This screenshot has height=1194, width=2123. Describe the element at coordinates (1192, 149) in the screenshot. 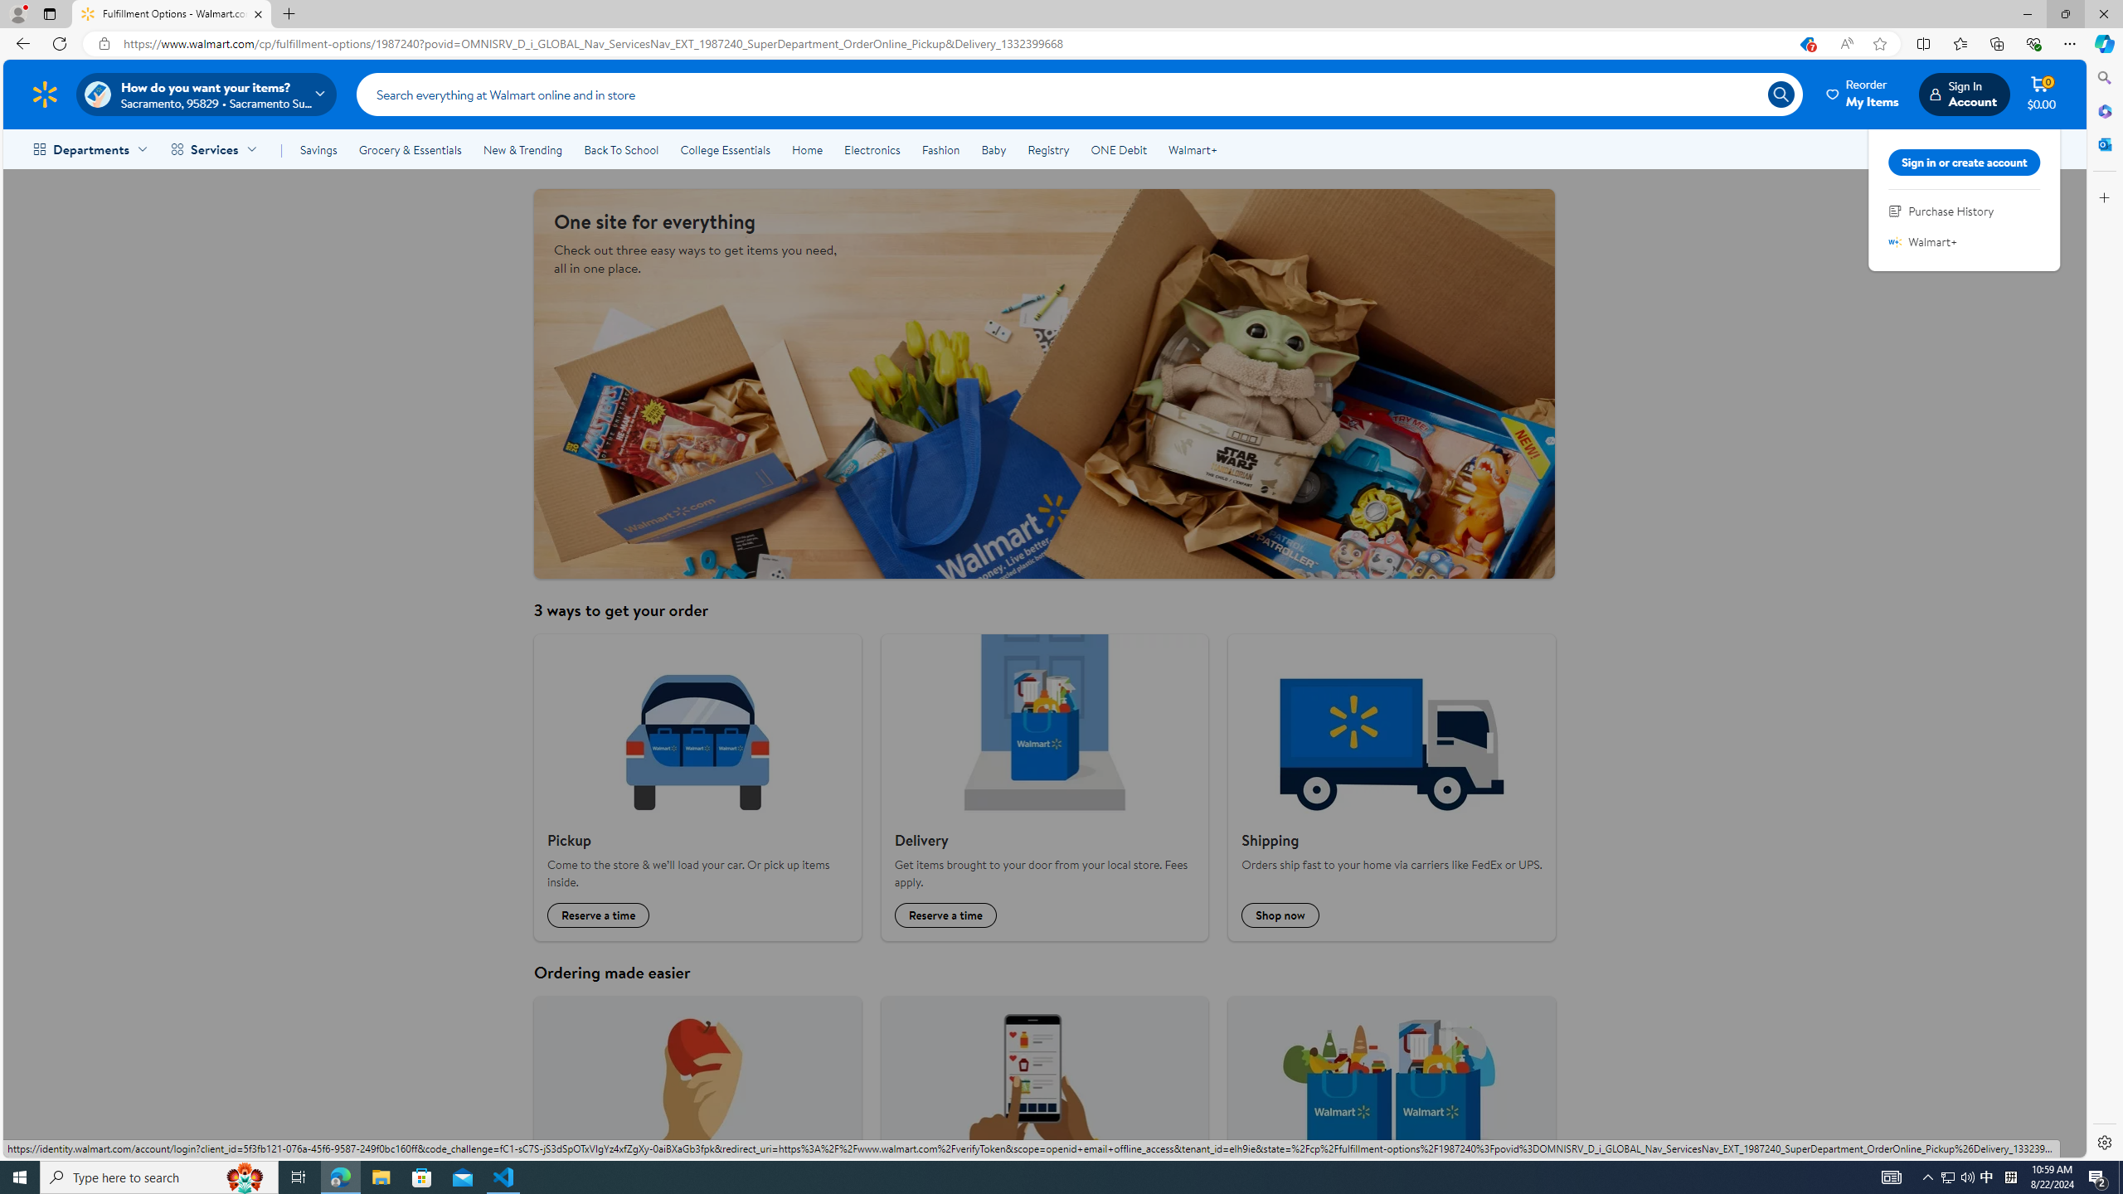

I see `Walmart+` at that location.